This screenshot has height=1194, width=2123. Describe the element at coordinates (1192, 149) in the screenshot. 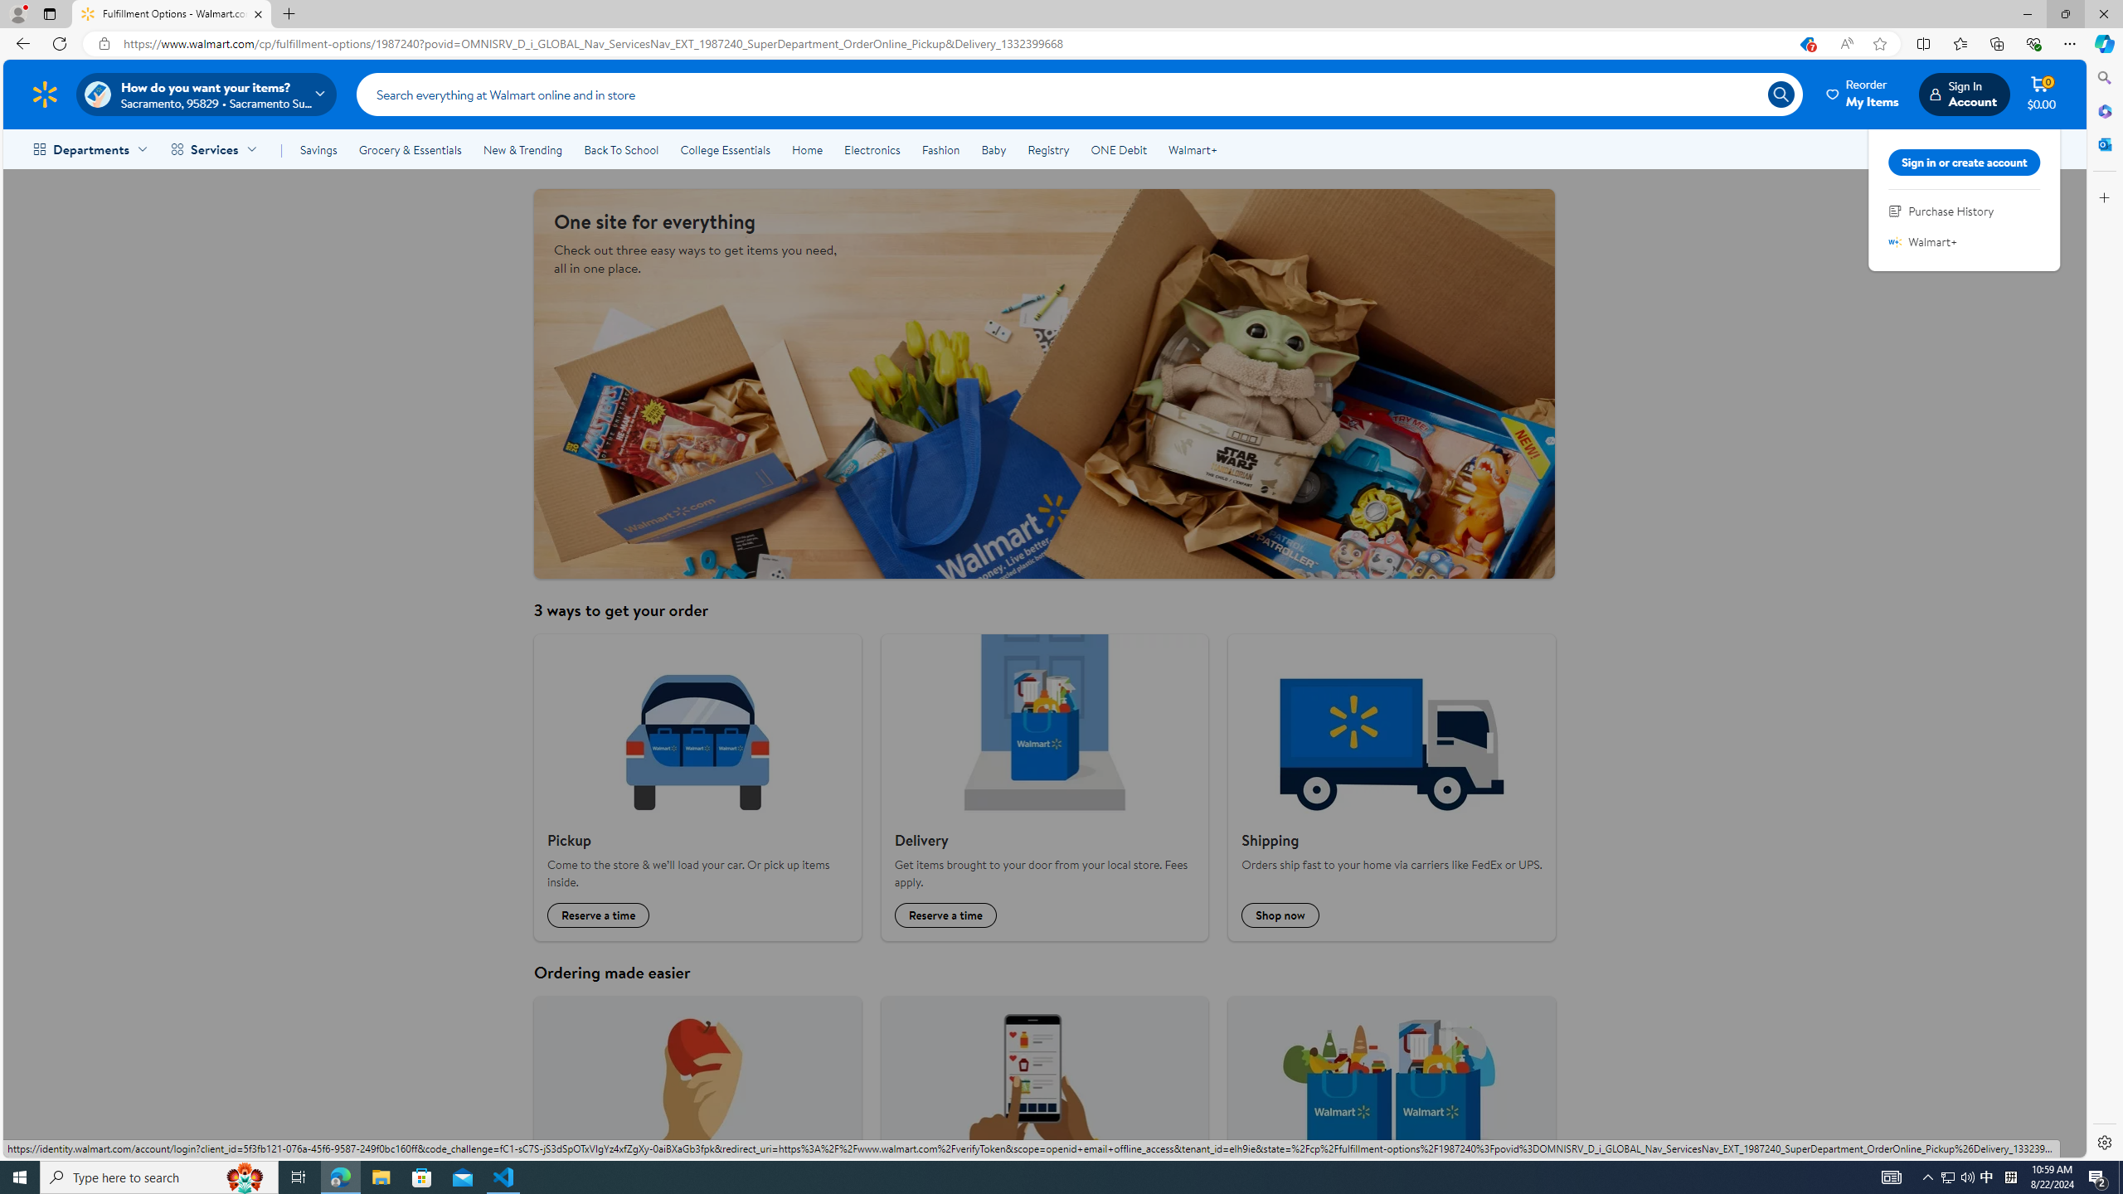

I see `Walmart+` at that location.